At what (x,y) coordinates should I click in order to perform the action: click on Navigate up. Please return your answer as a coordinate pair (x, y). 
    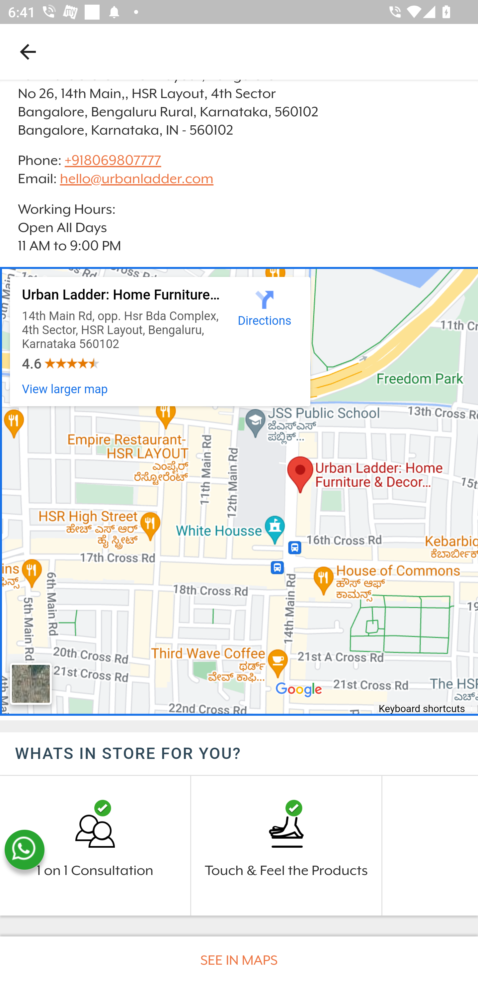
    Looking at the image, I should click on (28, 52).